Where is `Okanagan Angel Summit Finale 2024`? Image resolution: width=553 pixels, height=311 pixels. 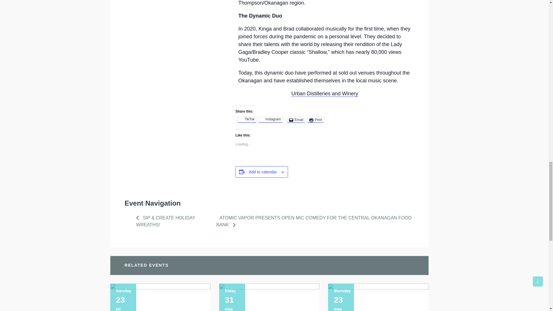
Okanagan Angel Summit Finale 2024 is located at coordinates (378, 297).